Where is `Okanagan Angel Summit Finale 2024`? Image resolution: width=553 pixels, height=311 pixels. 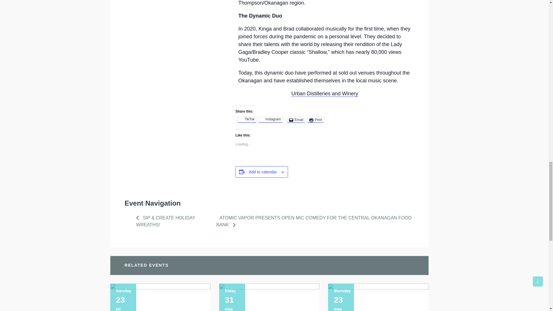
Okanagan Angel Summit Finale 2024 is located at coordinates (378, 297).